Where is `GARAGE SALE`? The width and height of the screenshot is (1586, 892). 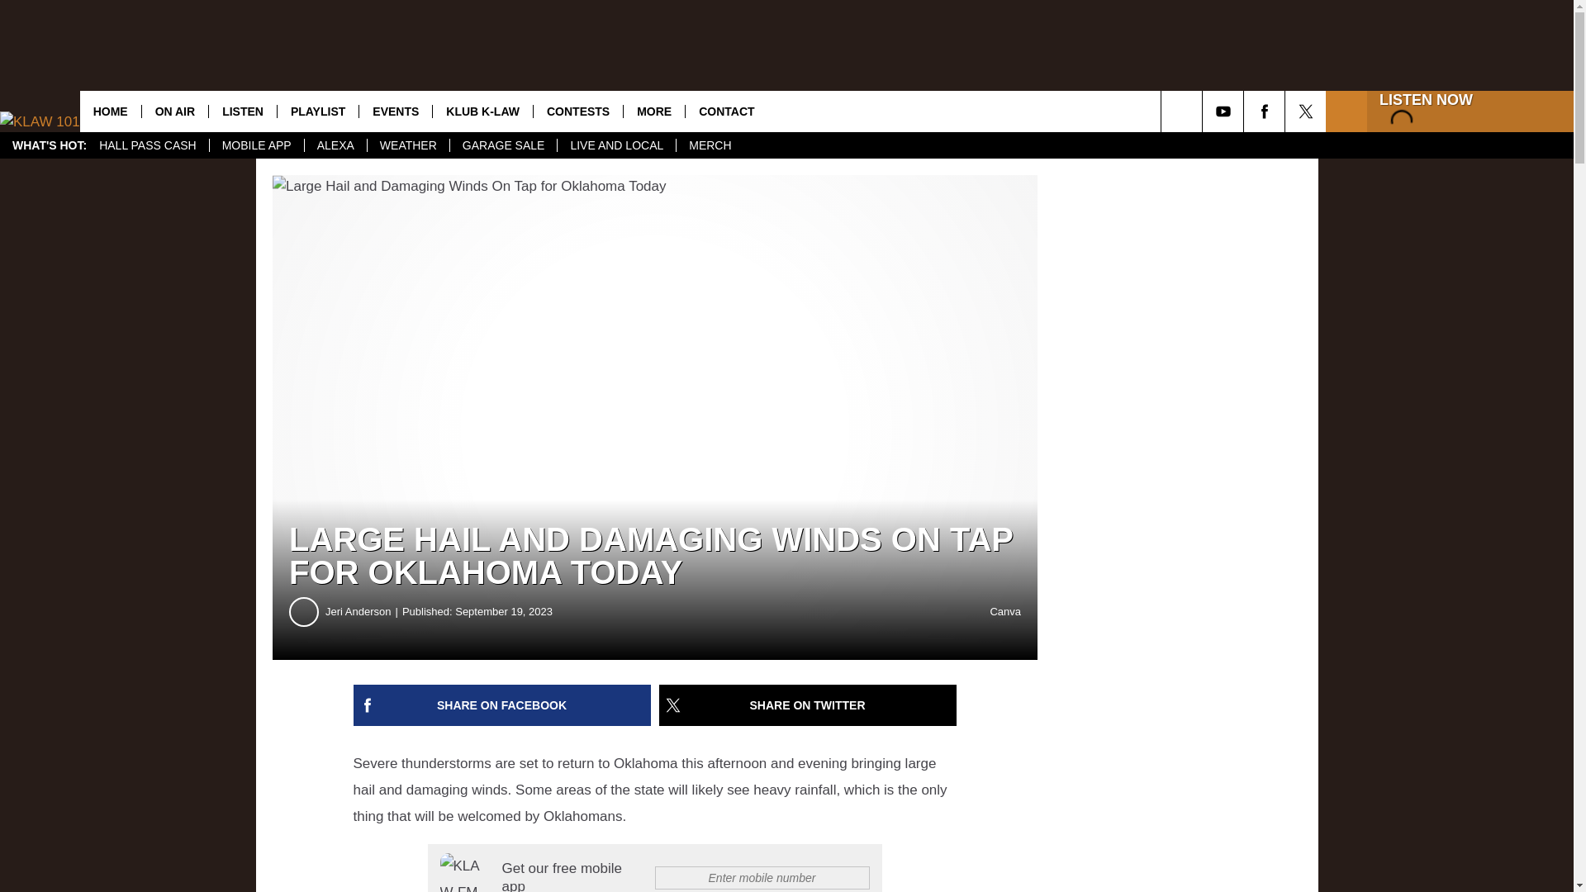 GARAGE SALE is located at coordinates (503, 145).